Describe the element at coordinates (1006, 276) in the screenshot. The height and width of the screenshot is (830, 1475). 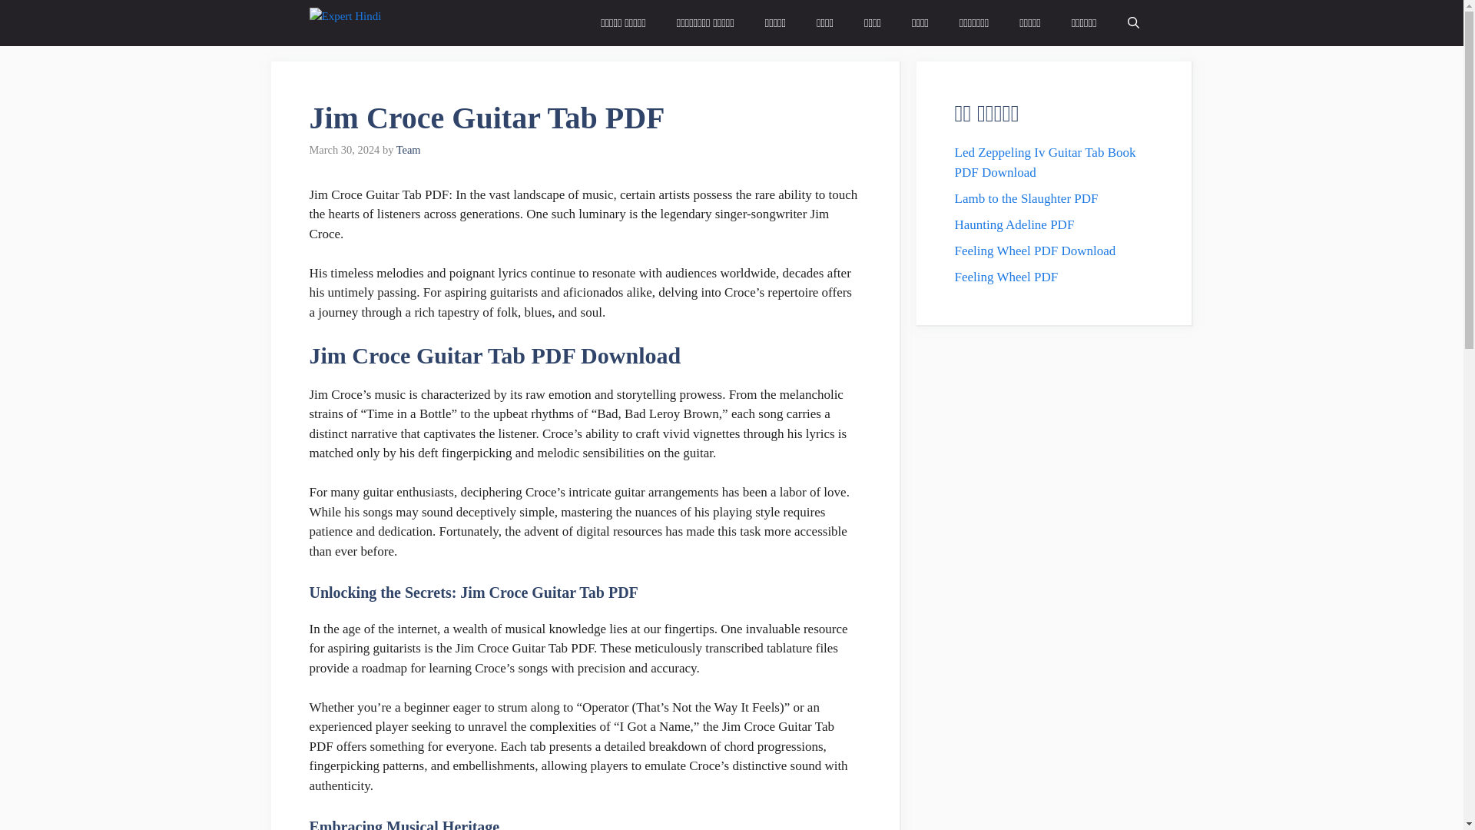
I see `Feeling Wheel PDF` at that location.